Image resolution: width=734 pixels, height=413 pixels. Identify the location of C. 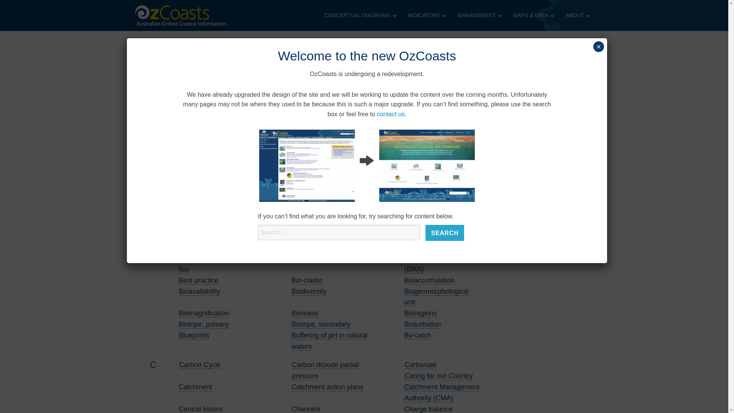
(183, 124).